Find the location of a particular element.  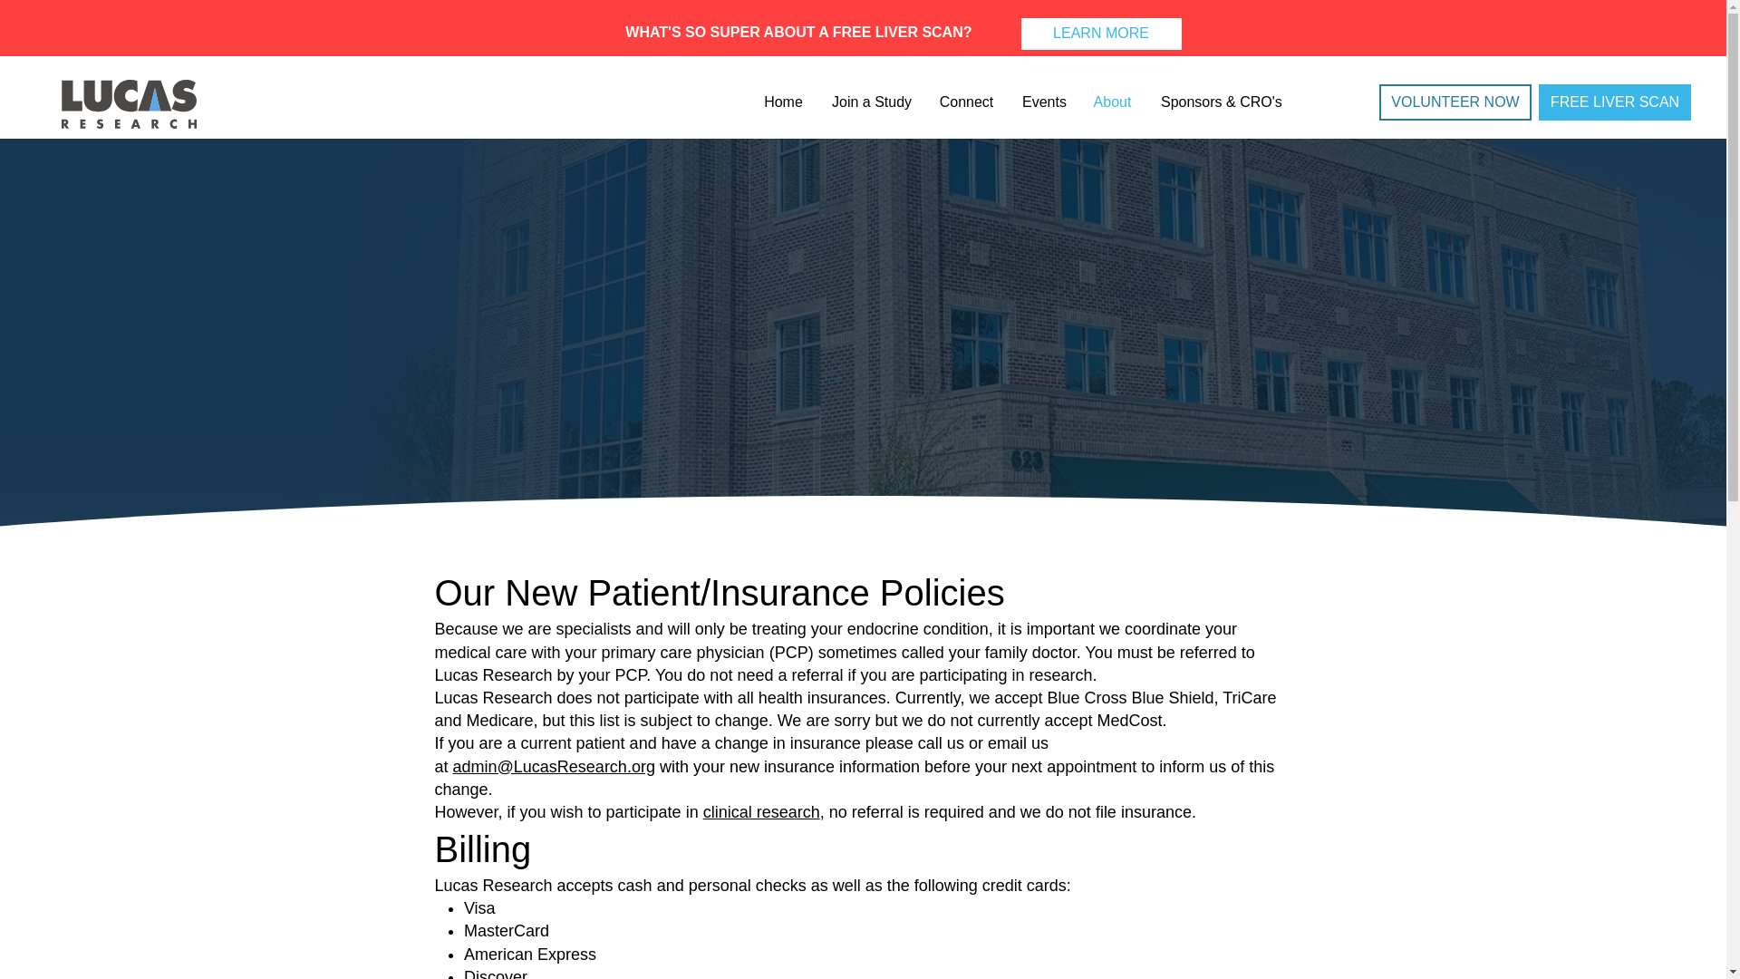

Home is located at coordinates (783, 102).